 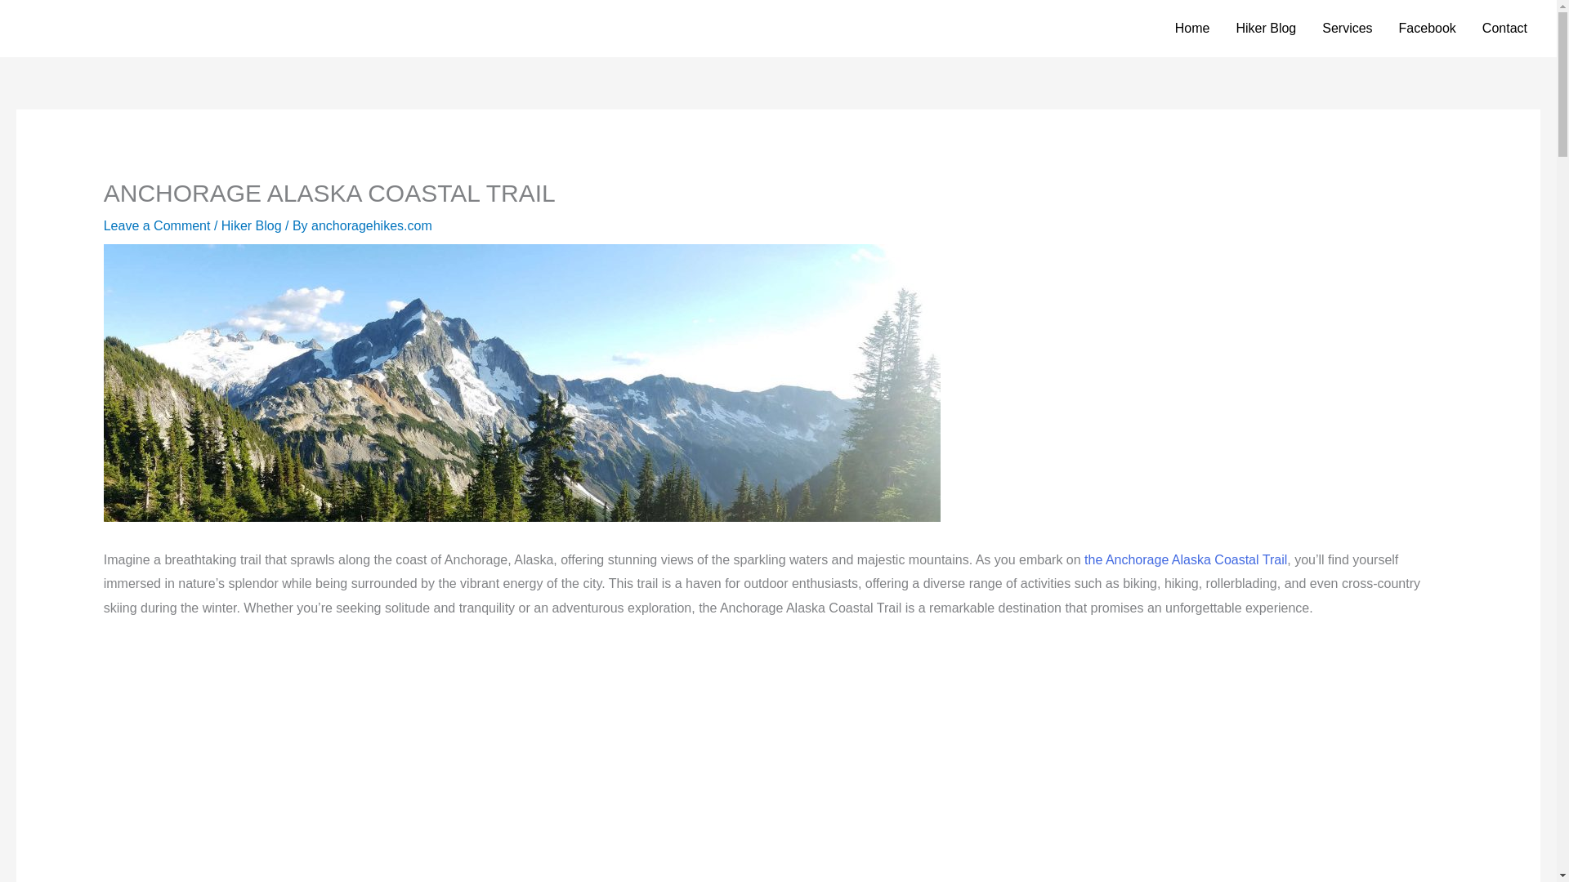 I want to click on Services, so click(x=1347, y=29).